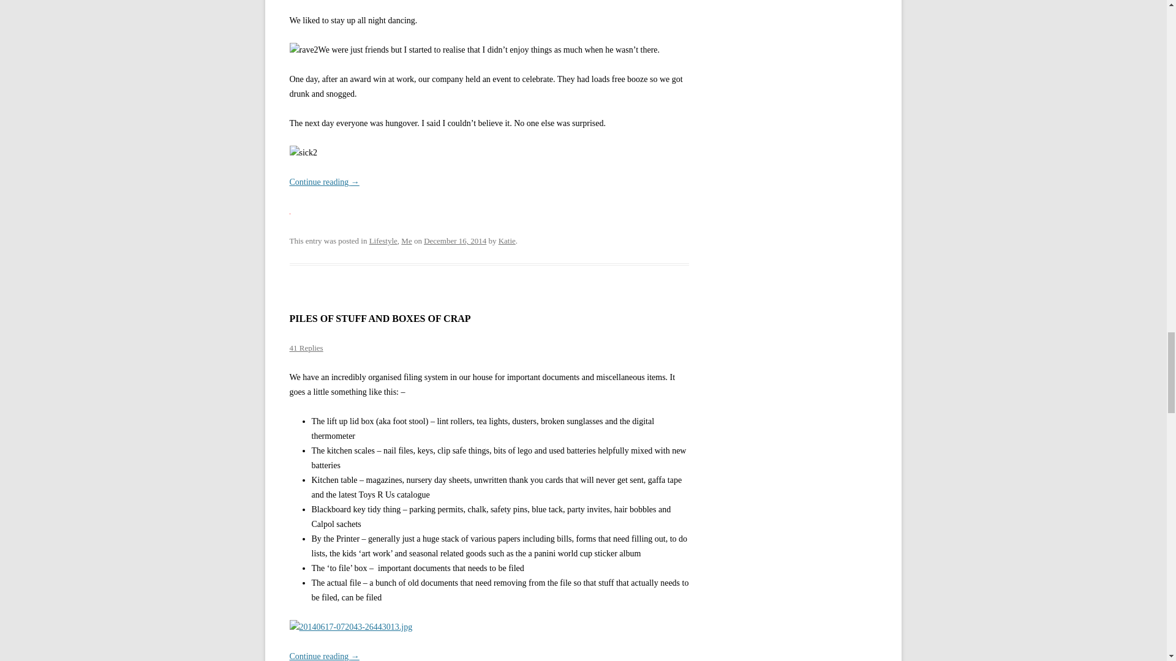 The image size is (1176, 661). Describe the element at coordinates (383, 240) in the screenshot. I see `Lifestyle` at that location.